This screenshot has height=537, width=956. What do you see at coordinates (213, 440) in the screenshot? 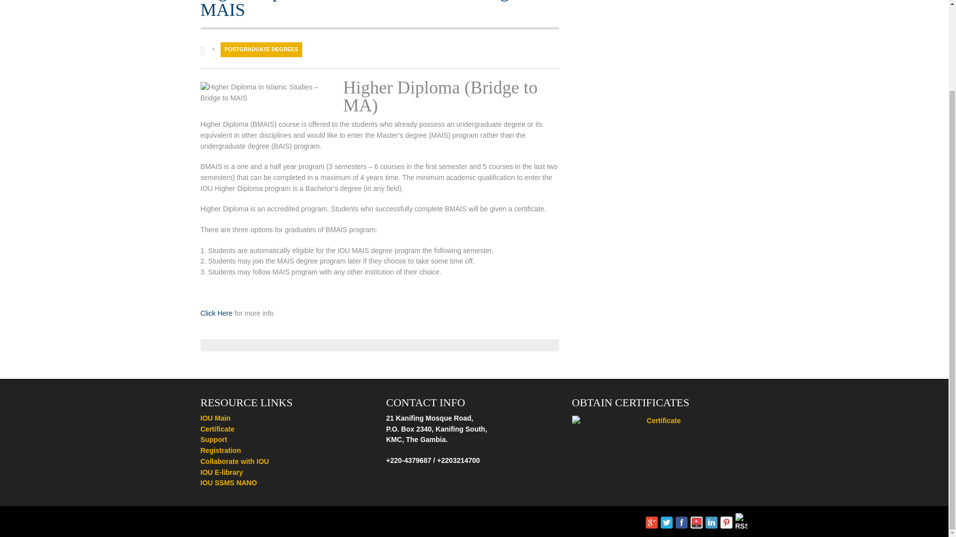
I see `Support` at bounding box center [213, 440].